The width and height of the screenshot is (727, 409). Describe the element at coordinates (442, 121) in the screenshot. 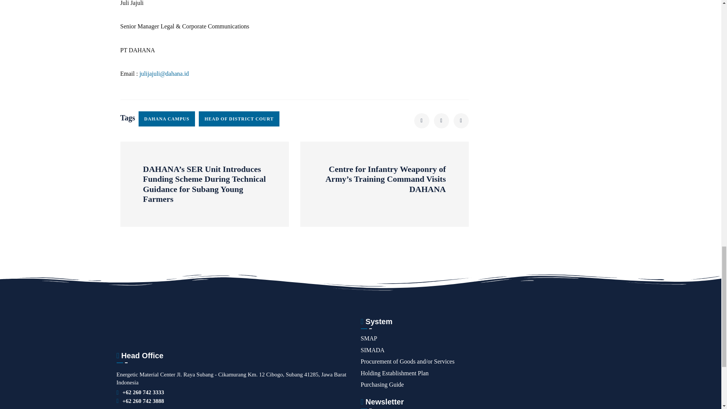

I see `Head of Subang District Court Visits DAHANA Campus` at that location.